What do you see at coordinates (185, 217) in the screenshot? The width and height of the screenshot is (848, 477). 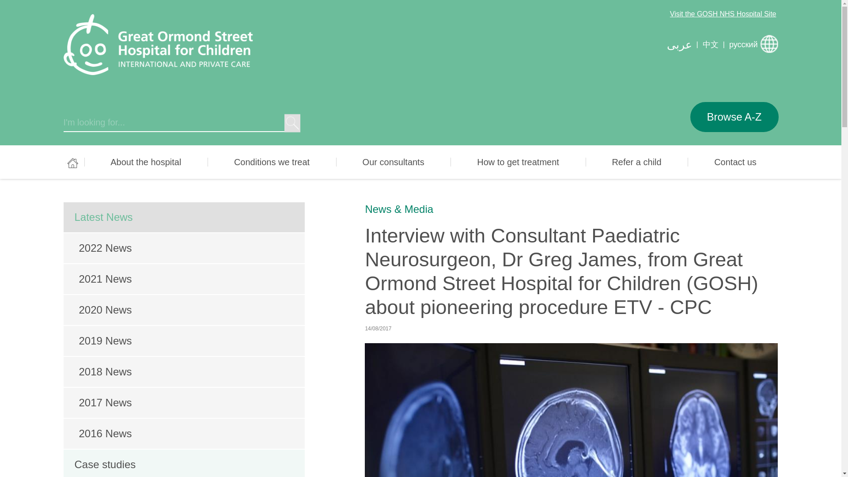 I see `Listing of the latest news` at bounding box center [185, 217].